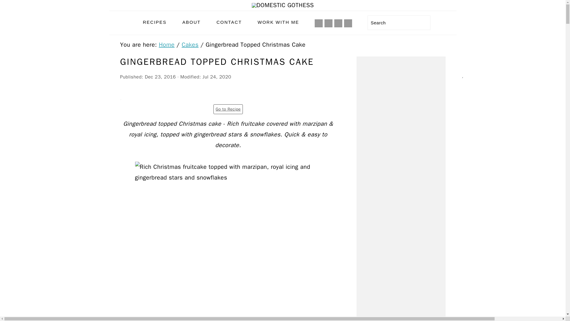 The width and height of the screenshot is (570, 321). I want to click on Go to Recipe, so click(228, 109).